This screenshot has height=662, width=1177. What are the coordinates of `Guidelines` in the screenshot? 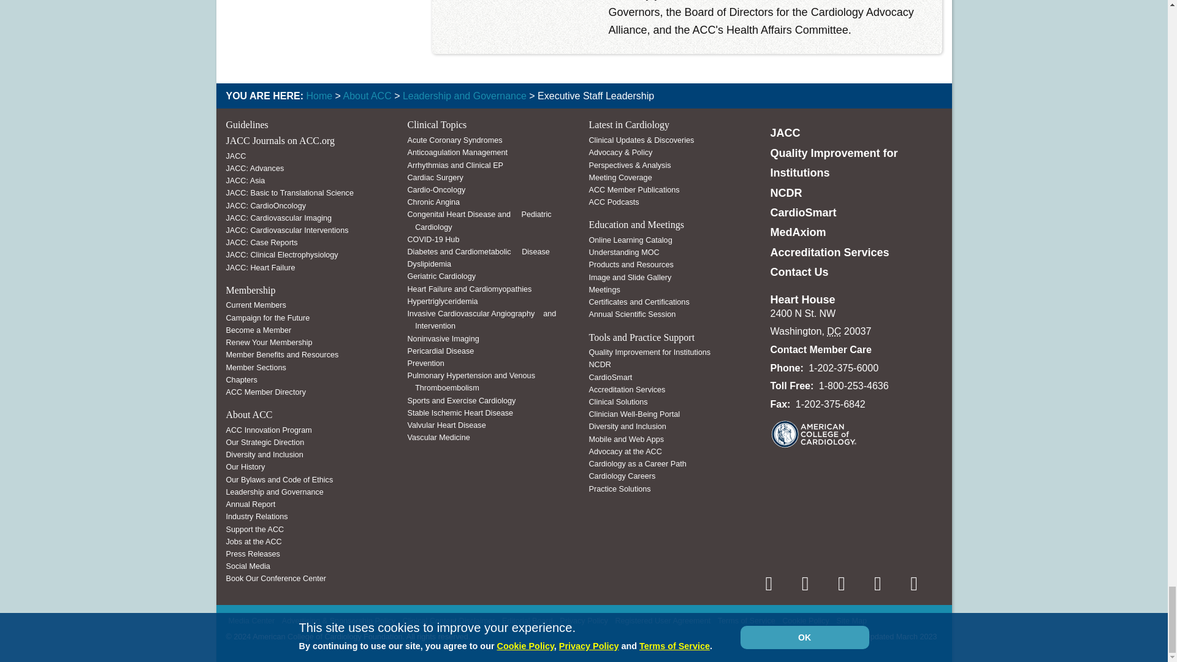 It's located at (246, 124).